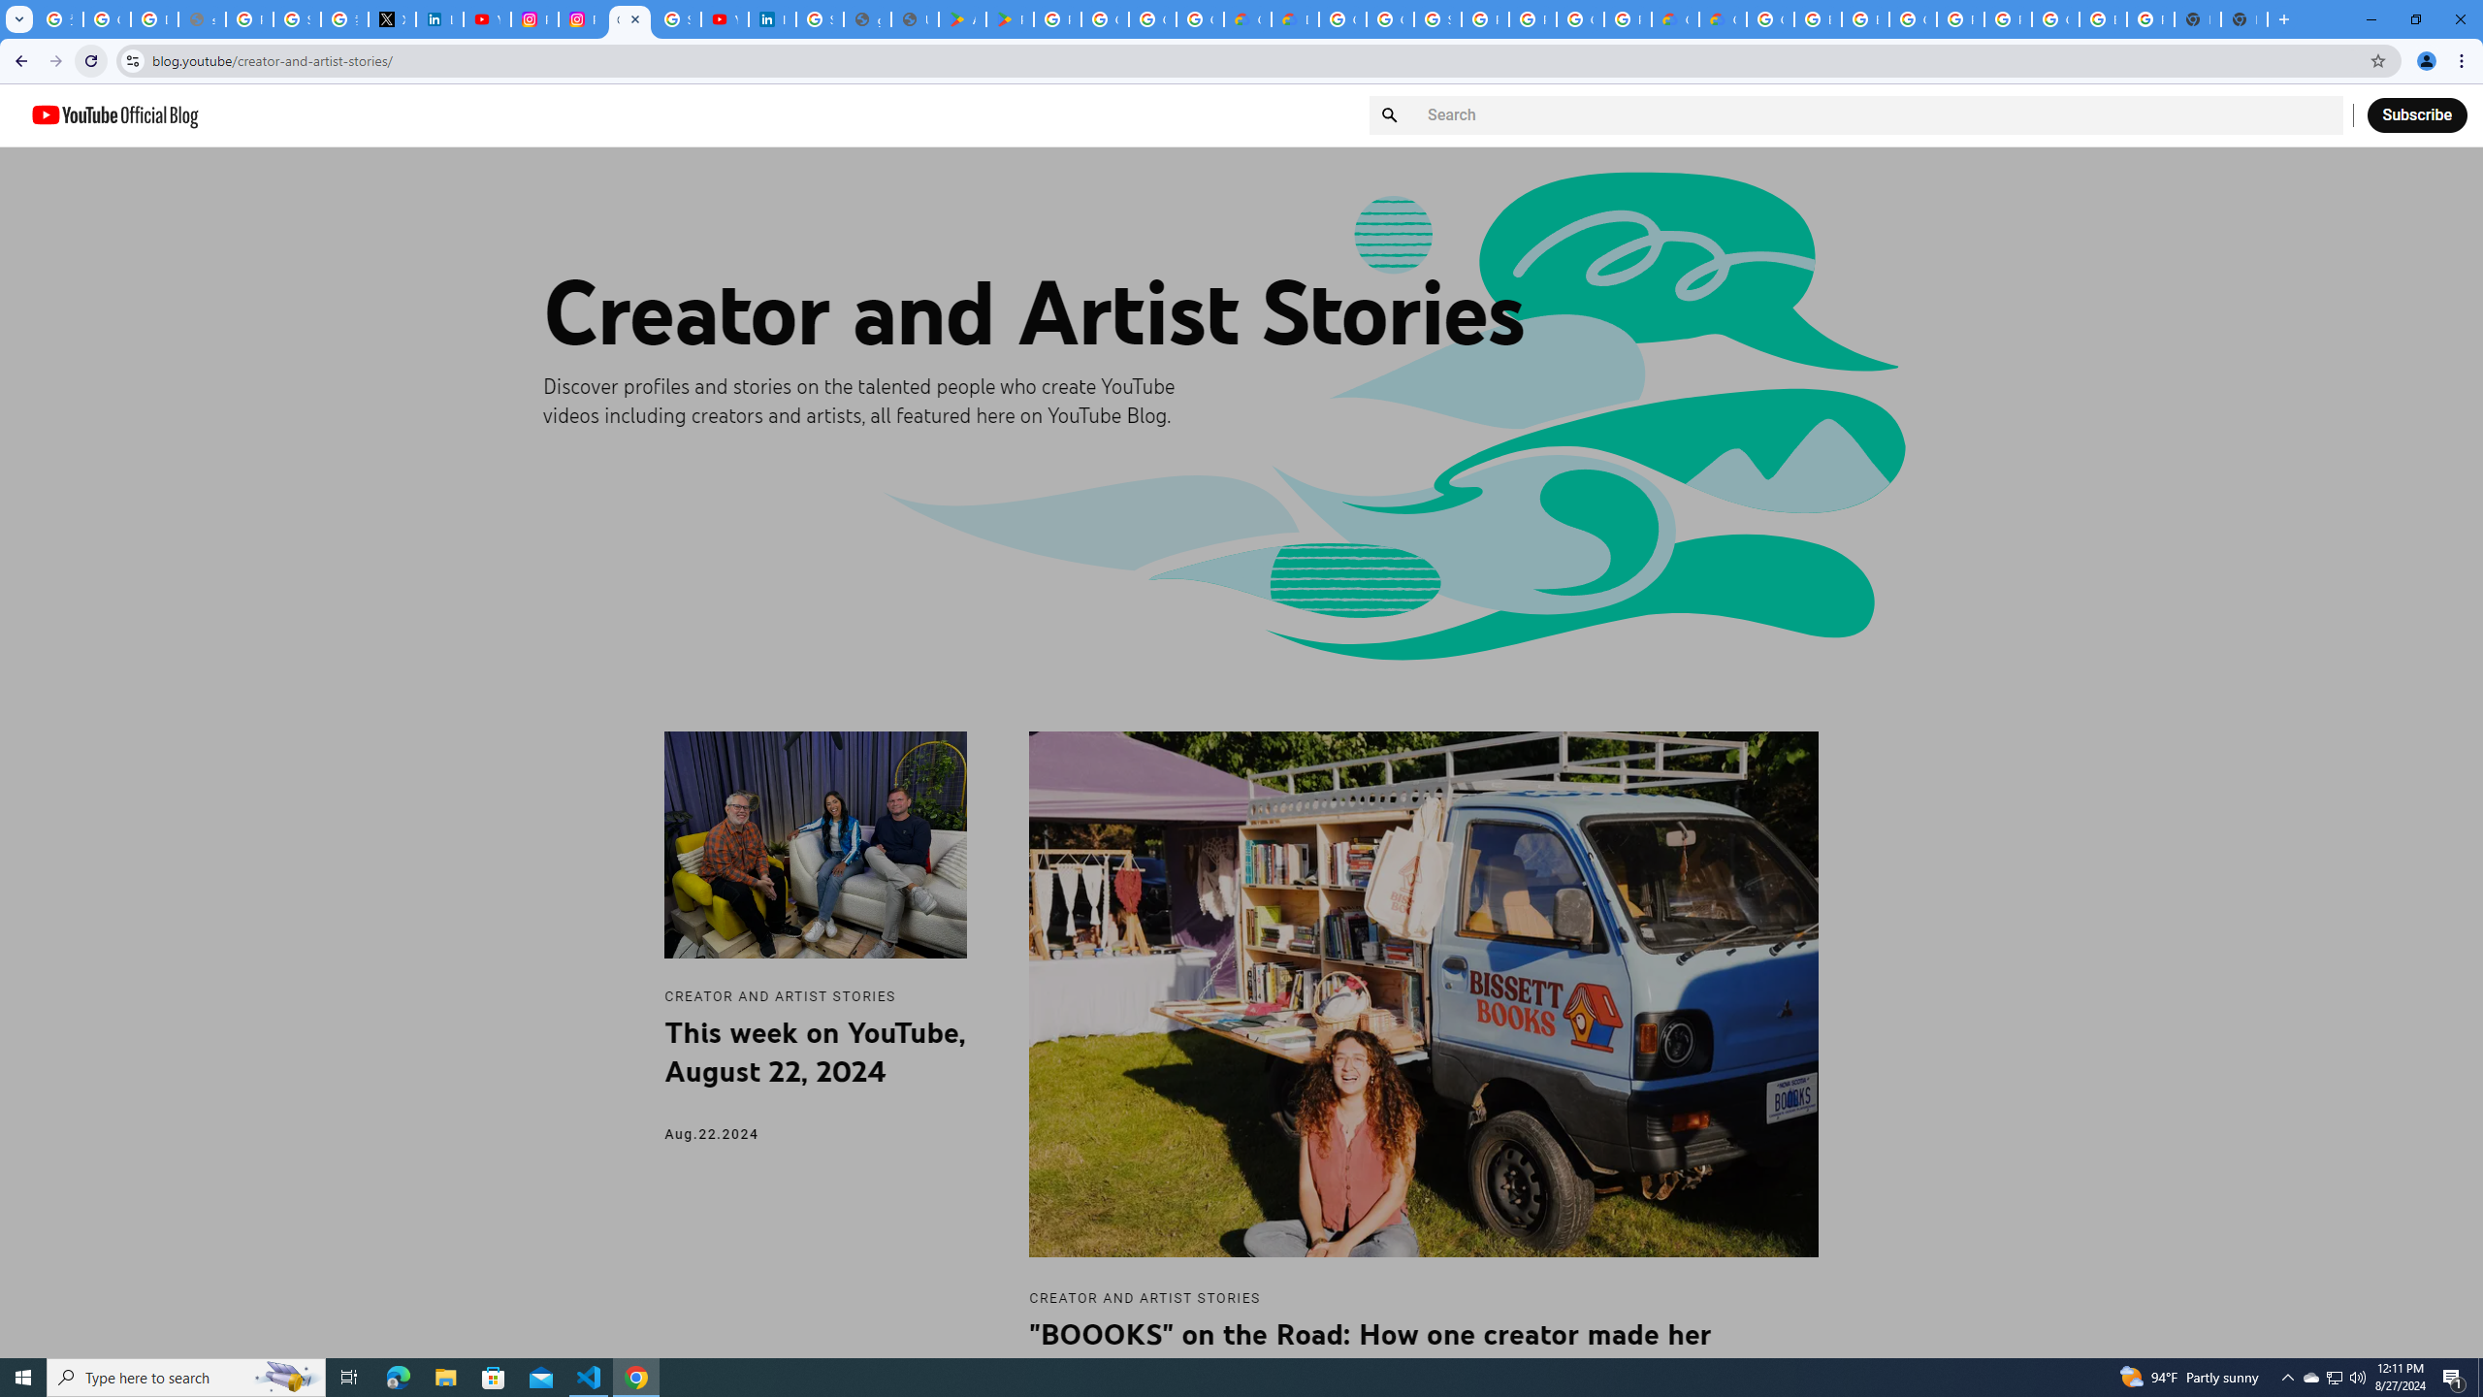 The height and width of the screenshot is (1397, 2483). I want to click on Sign in - Google Accounts, so click(819, 19).